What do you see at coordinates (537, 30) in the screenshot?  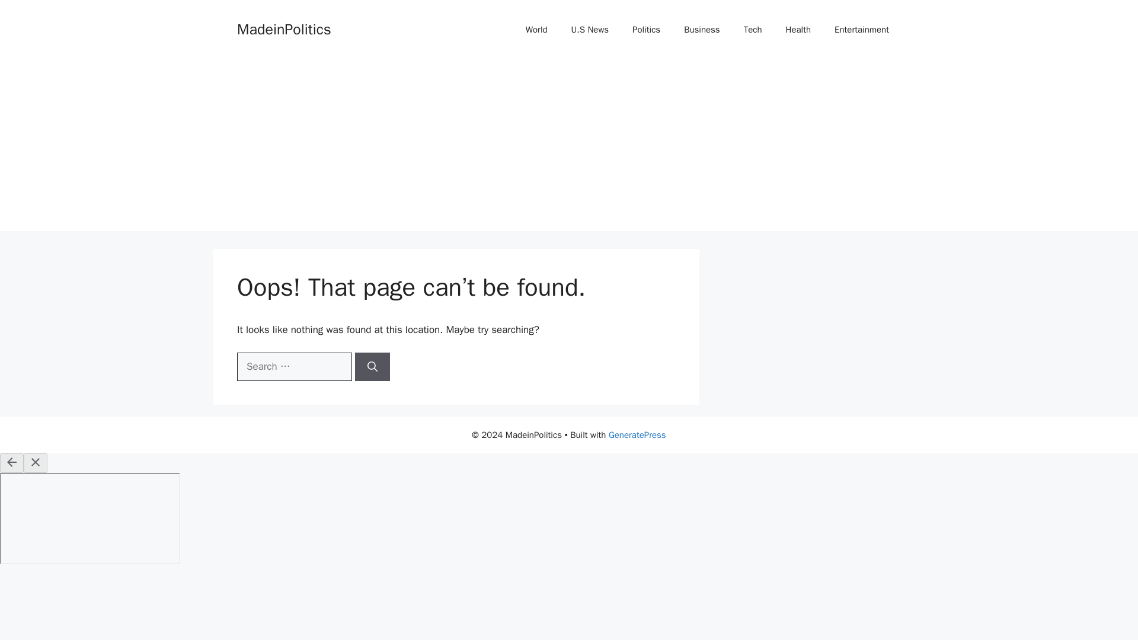 I see `World` at bounding box center [537, 30].